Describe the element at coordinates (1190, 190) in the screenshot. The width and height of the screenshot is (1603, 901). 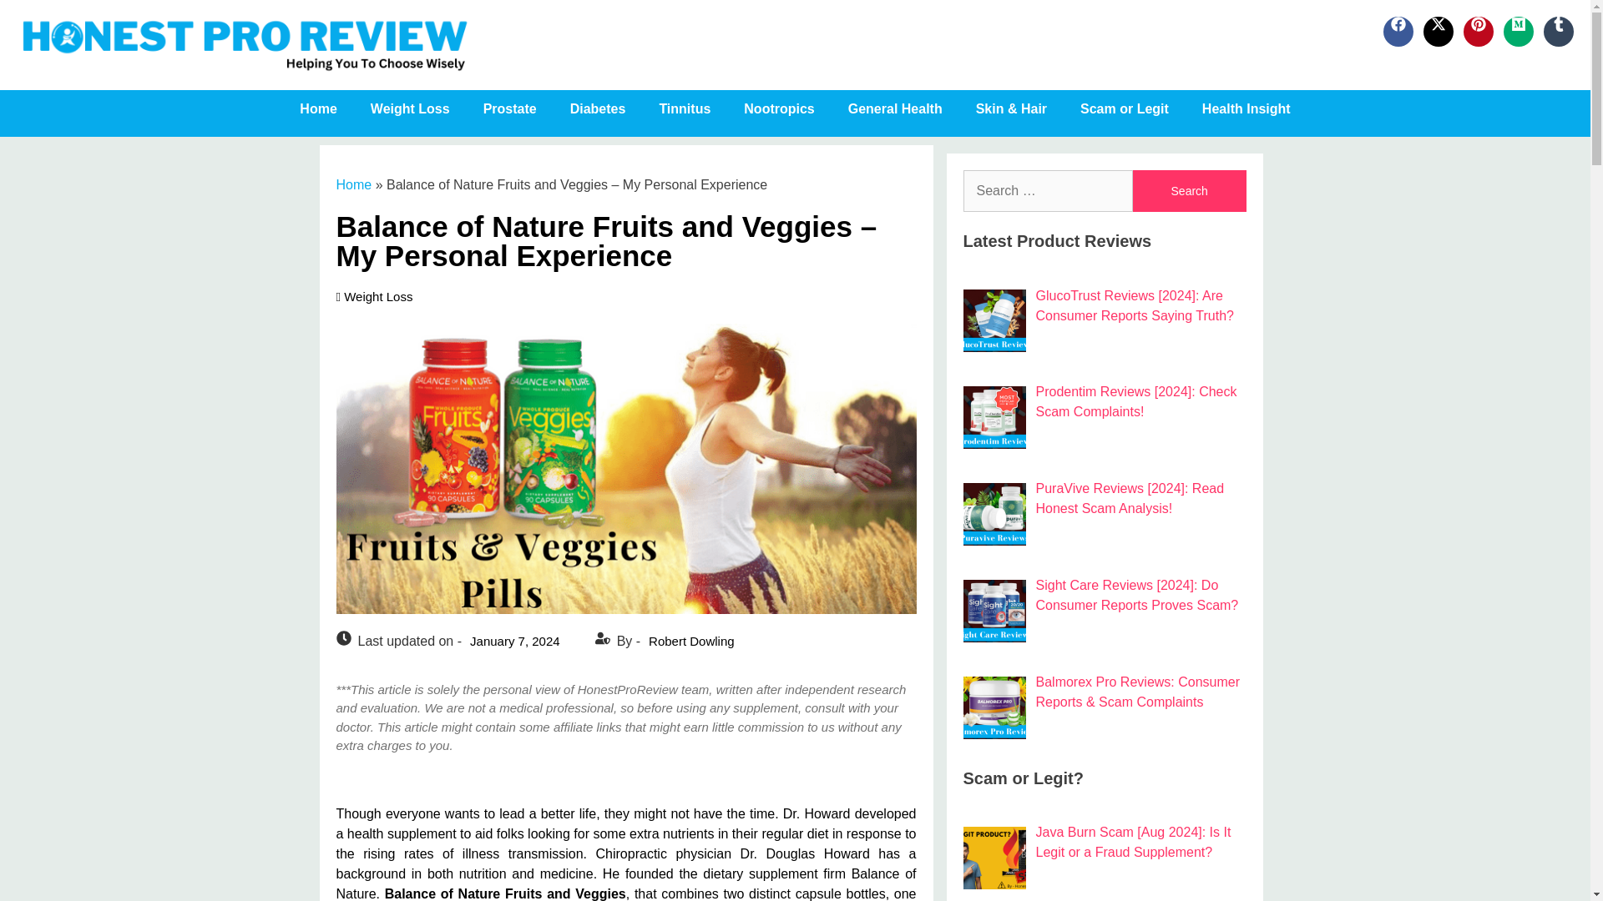
I see `Search` at that location.